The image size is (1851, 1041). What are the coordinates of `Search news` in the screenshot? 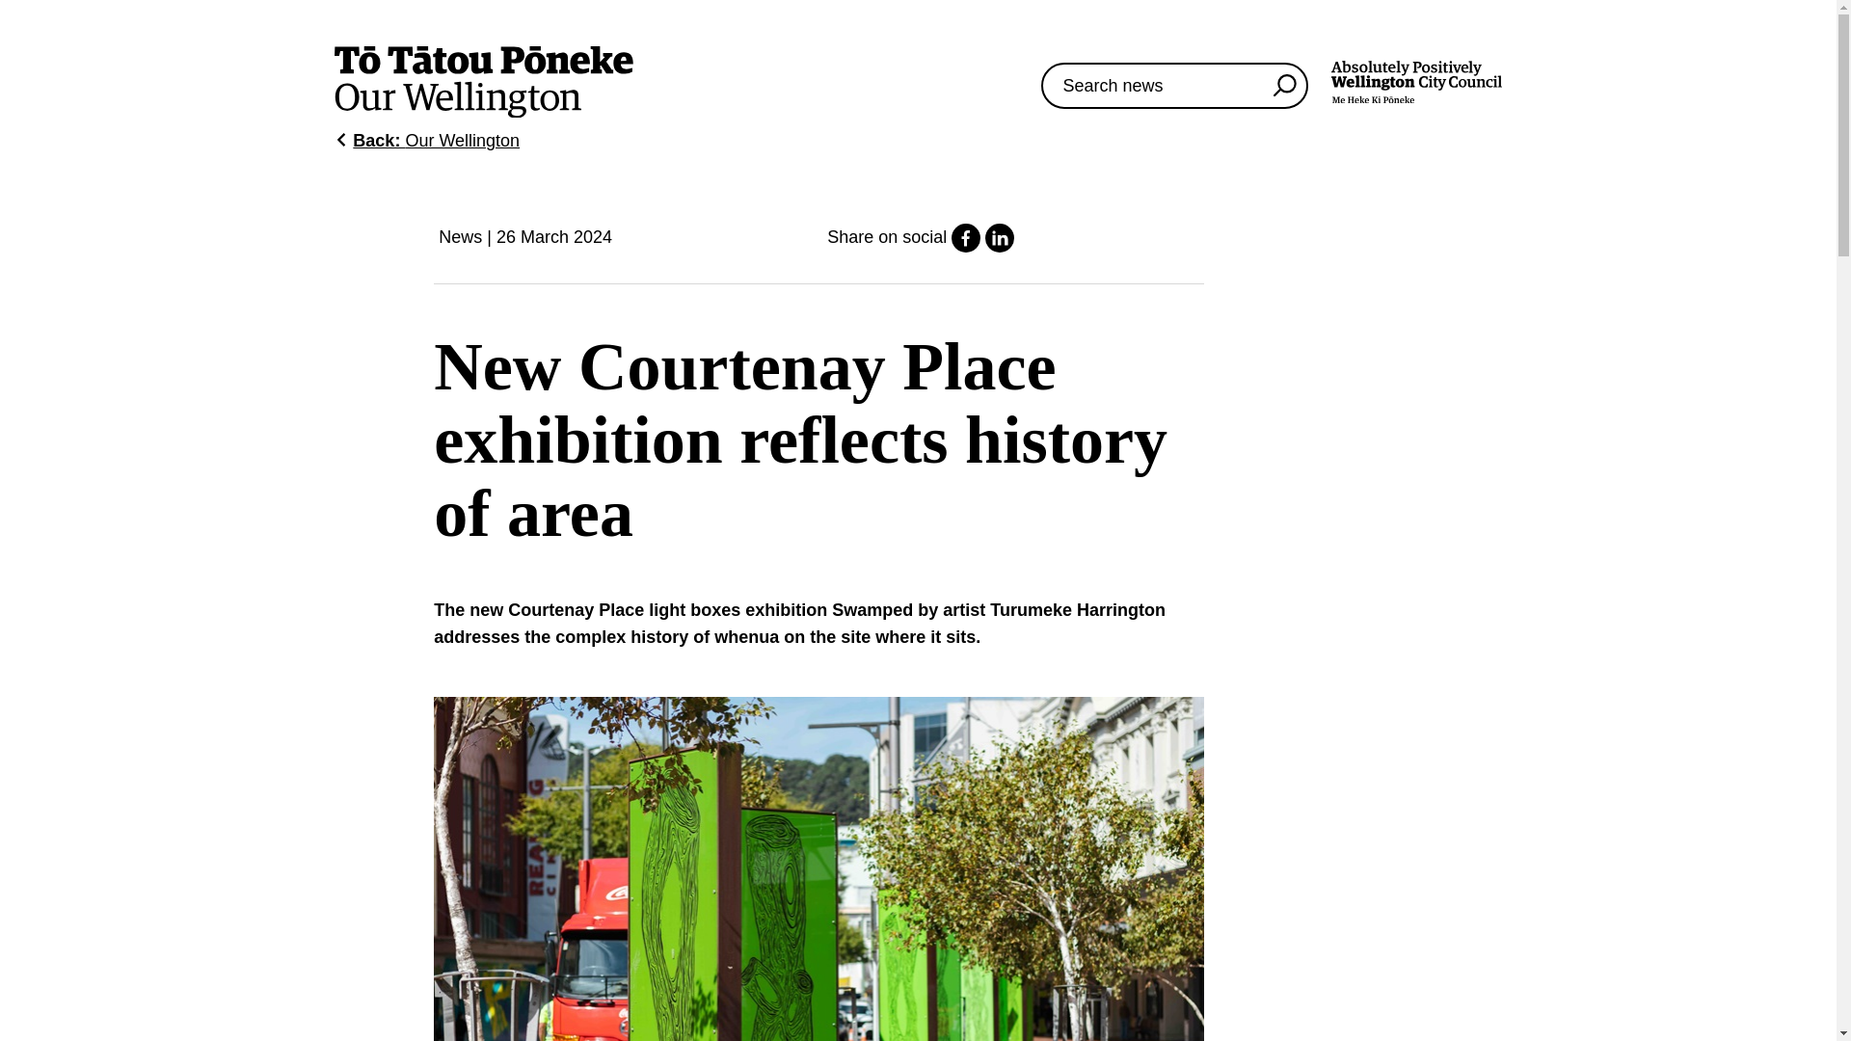 It's located at (1415, 85).